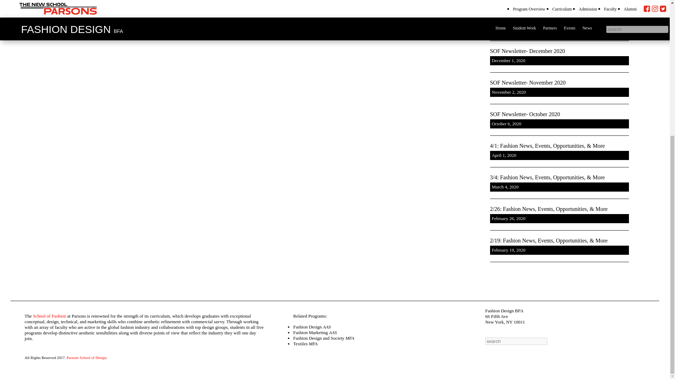  I want to click on Fashion Design AAS, so click(311, 327).